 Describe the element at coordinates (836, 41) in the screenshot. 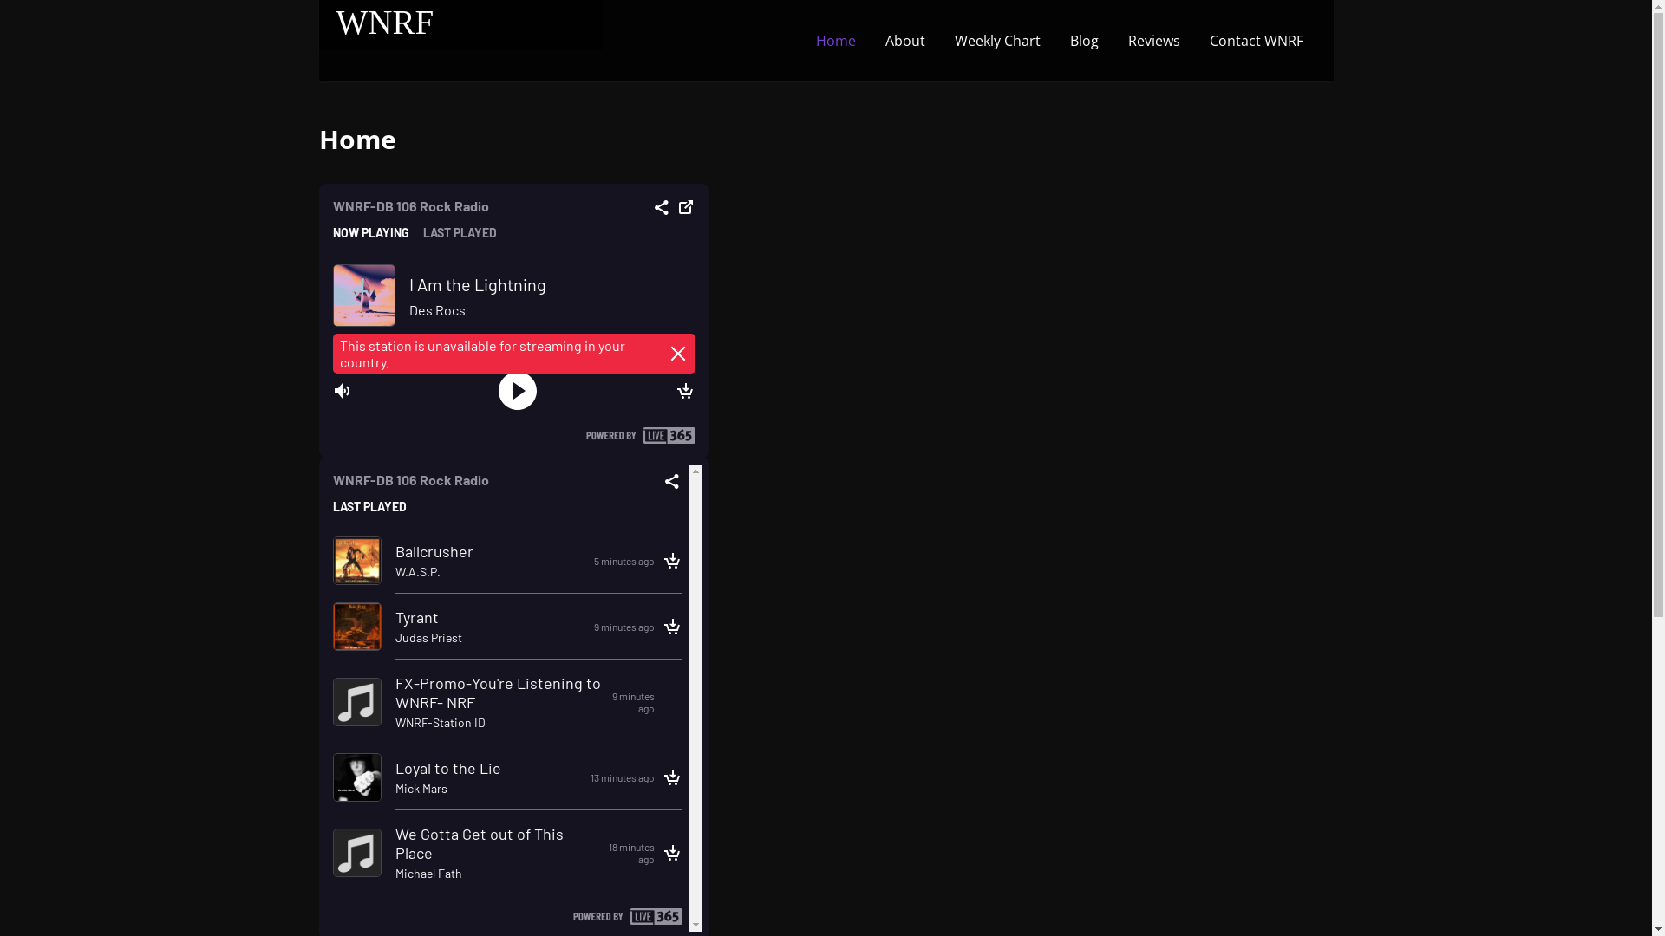

I see `Home` at that location.